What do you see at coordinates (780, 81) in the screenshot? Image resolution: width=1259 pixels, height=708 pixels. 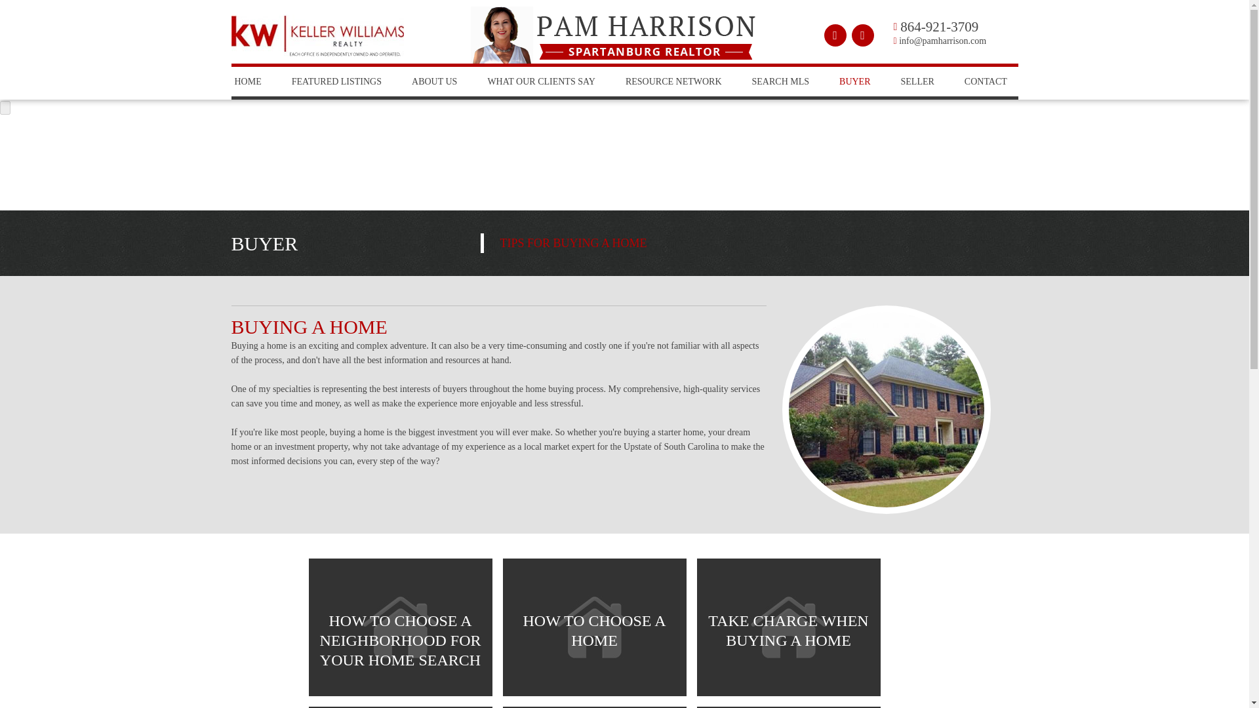 I see `SEARCH MLS` at bounding box center [780, 81].